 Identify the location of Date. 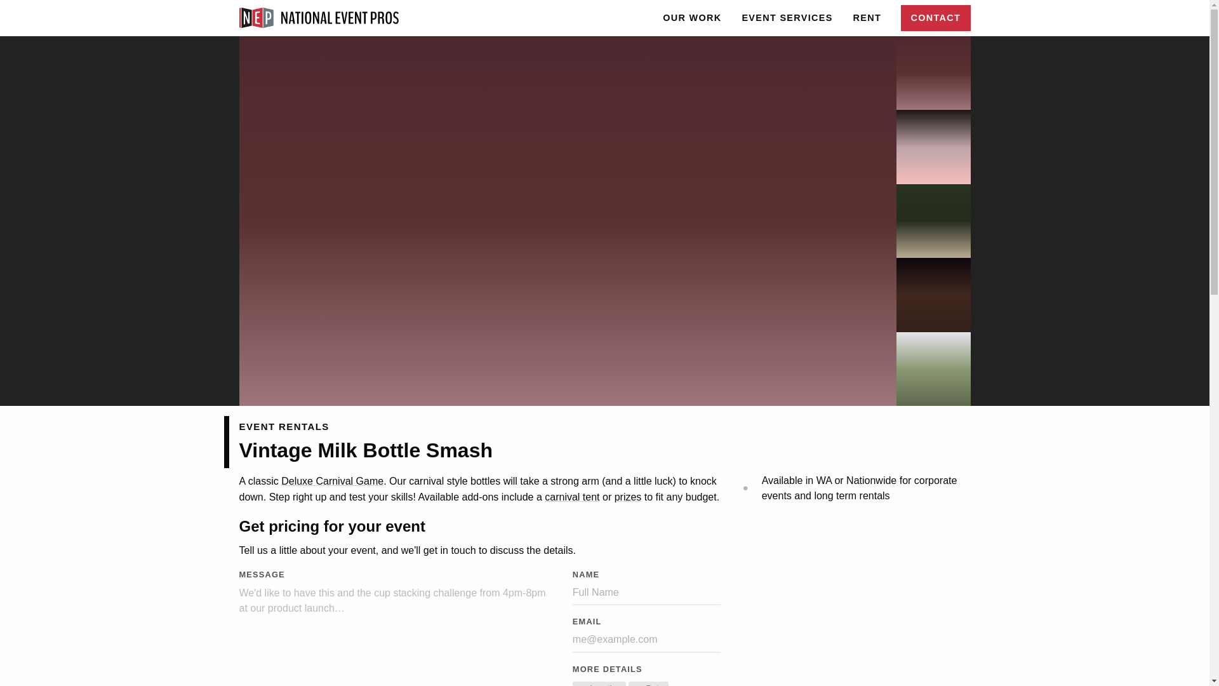
(599, 683).